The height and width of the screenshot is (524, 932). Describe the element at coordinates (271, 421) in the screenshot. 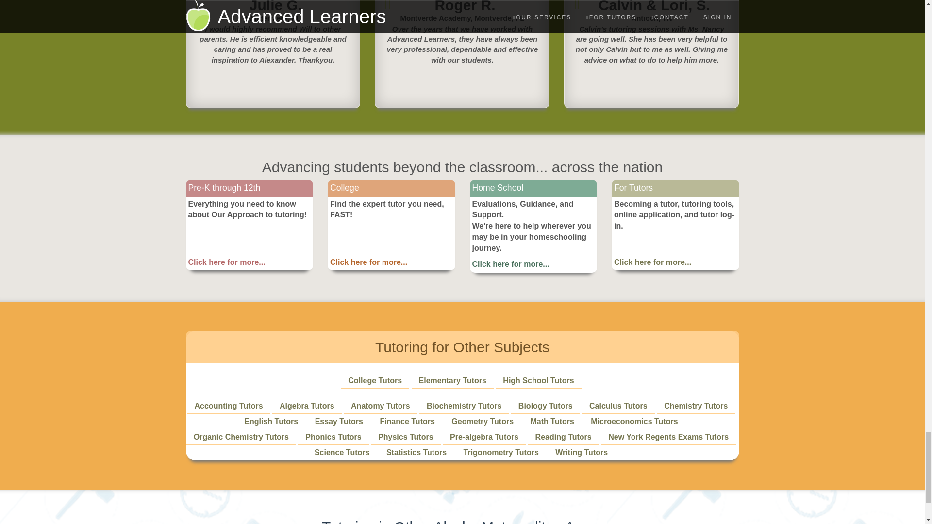

I see `English Tutors` at that location.